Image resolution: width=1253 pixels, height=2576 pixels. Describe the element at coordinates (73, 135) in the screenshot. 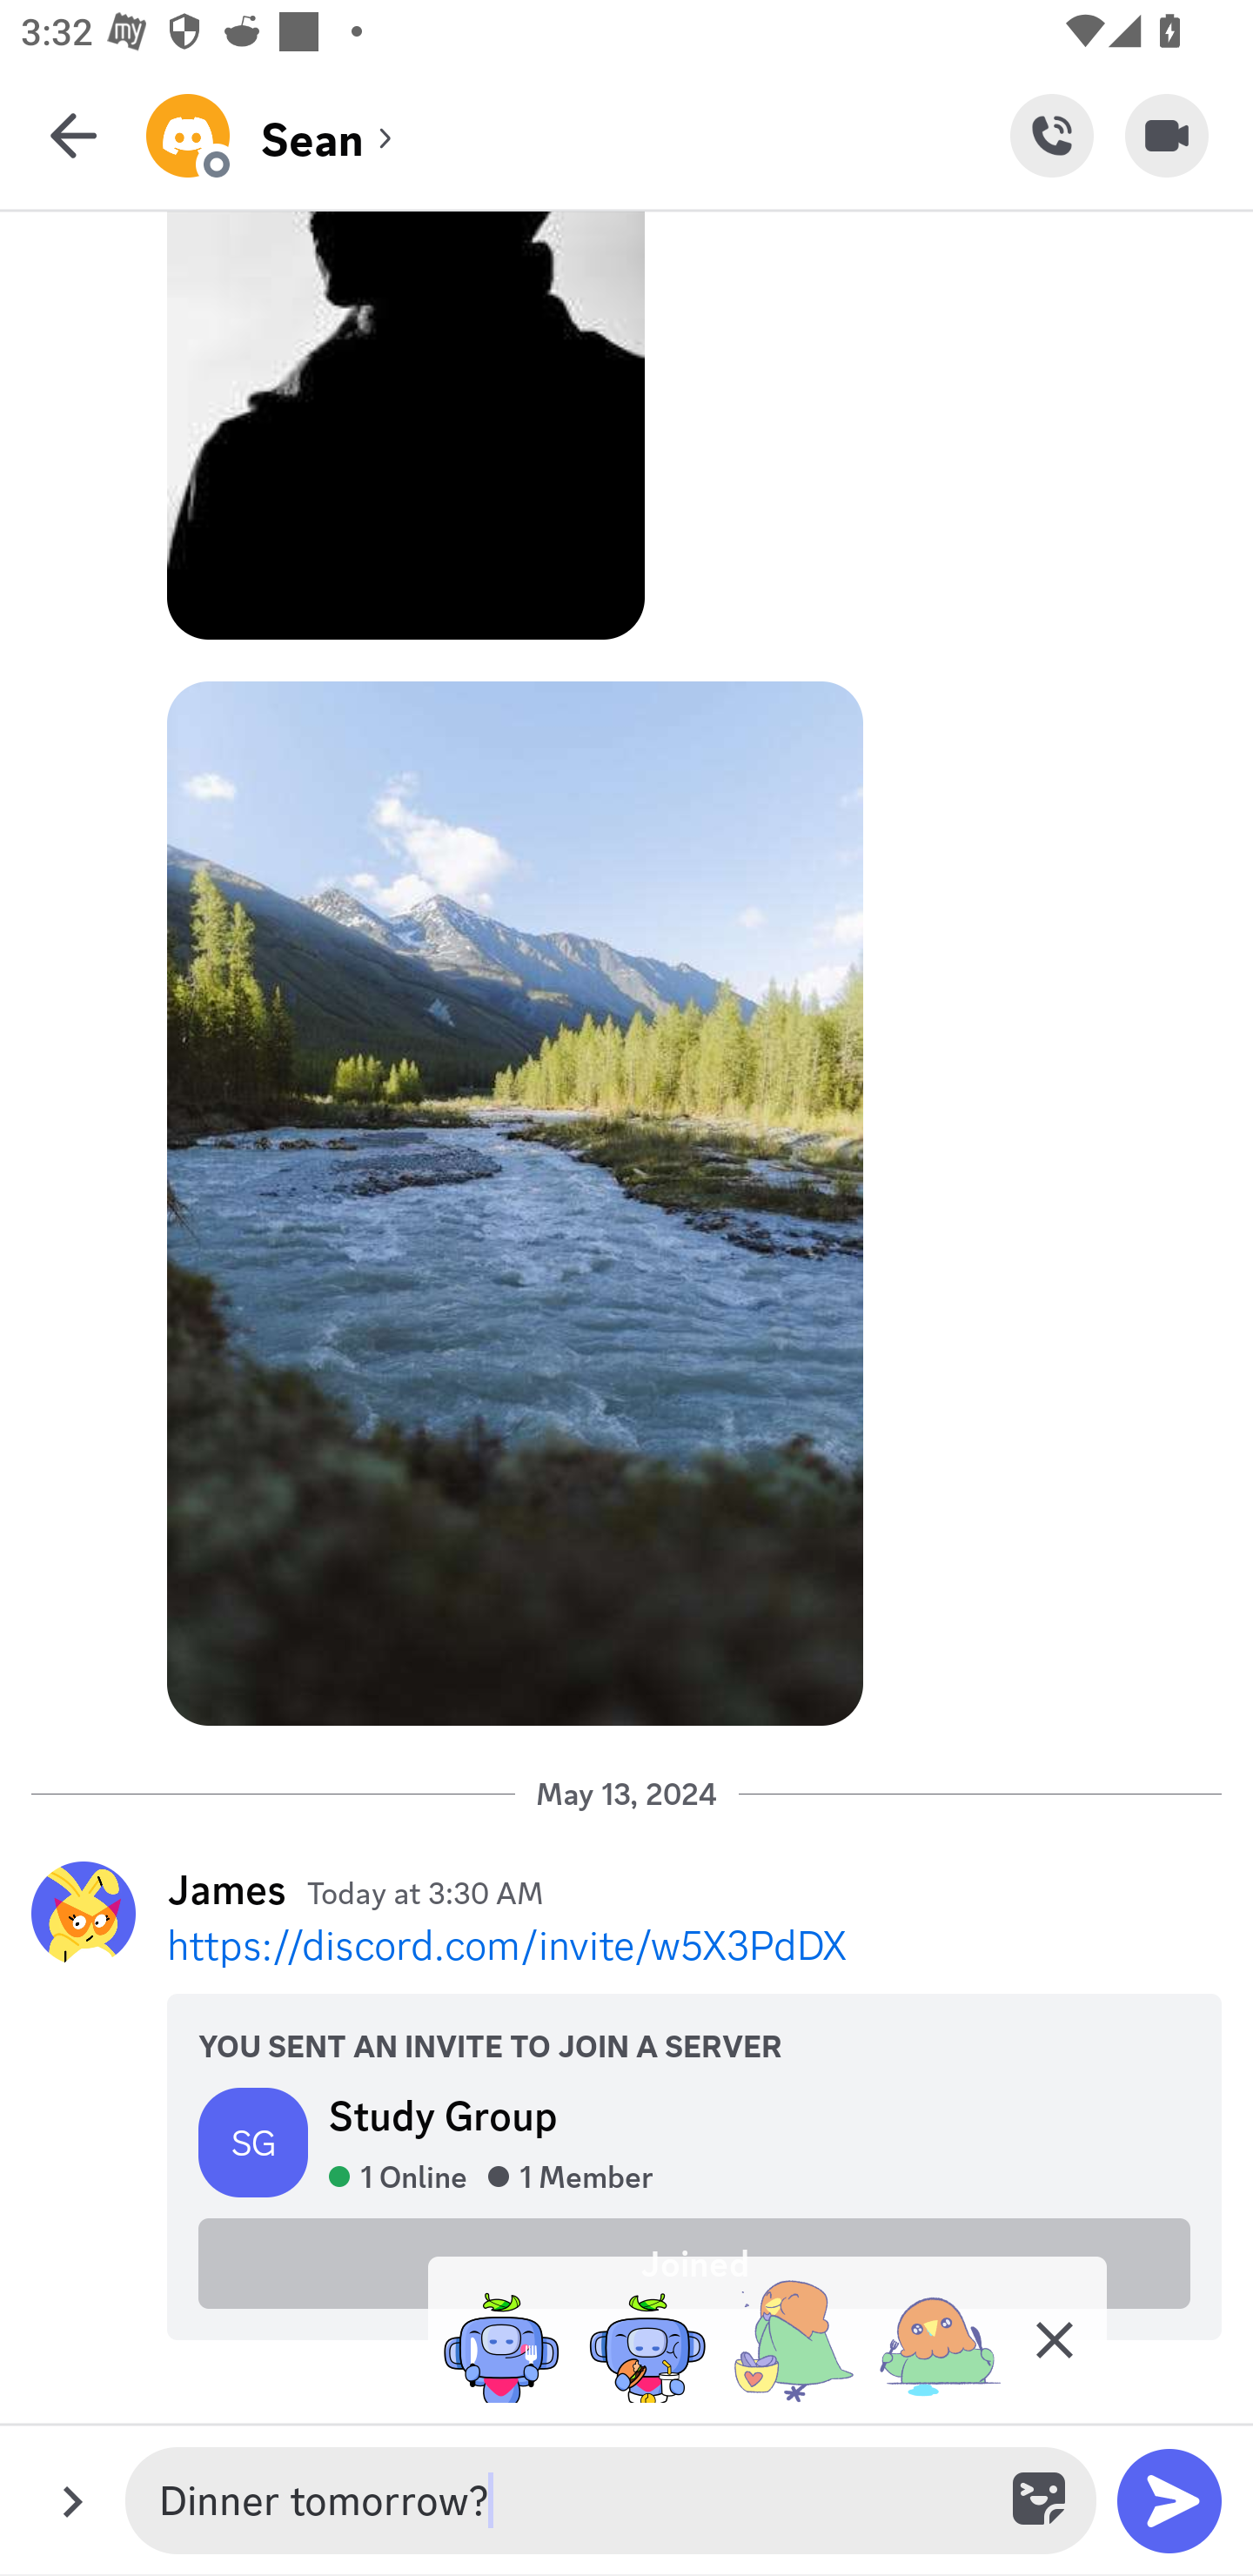

I see `Back` at that location.